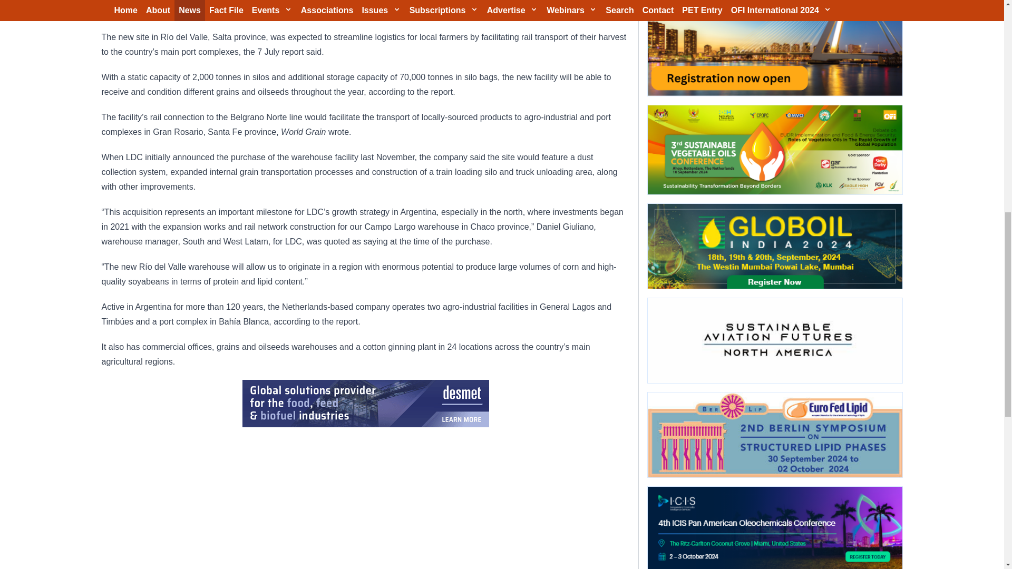 Image resolution: width=1012 pixels, height=569 pixels. I want to click on Globoil 2024, so click(774, 246).